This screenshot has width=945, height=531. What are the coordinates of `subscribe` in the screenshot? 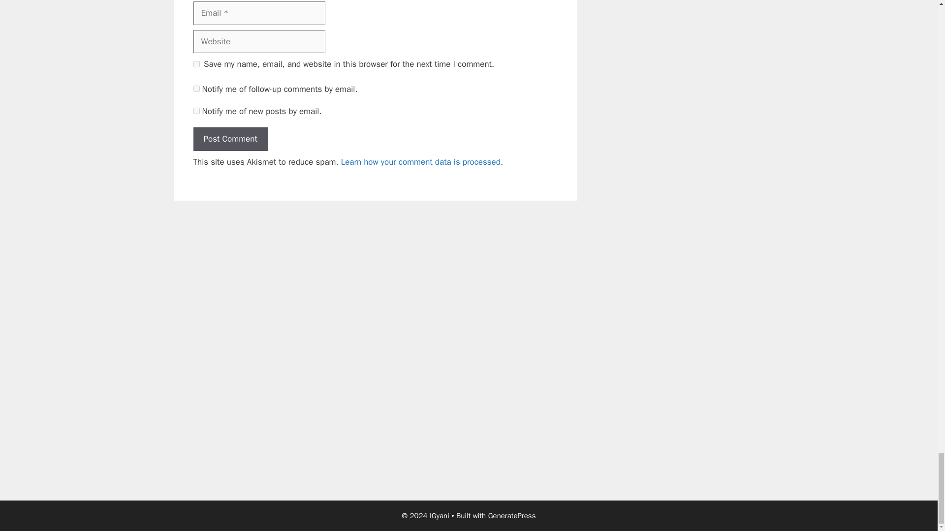 It's located at (196, 88).